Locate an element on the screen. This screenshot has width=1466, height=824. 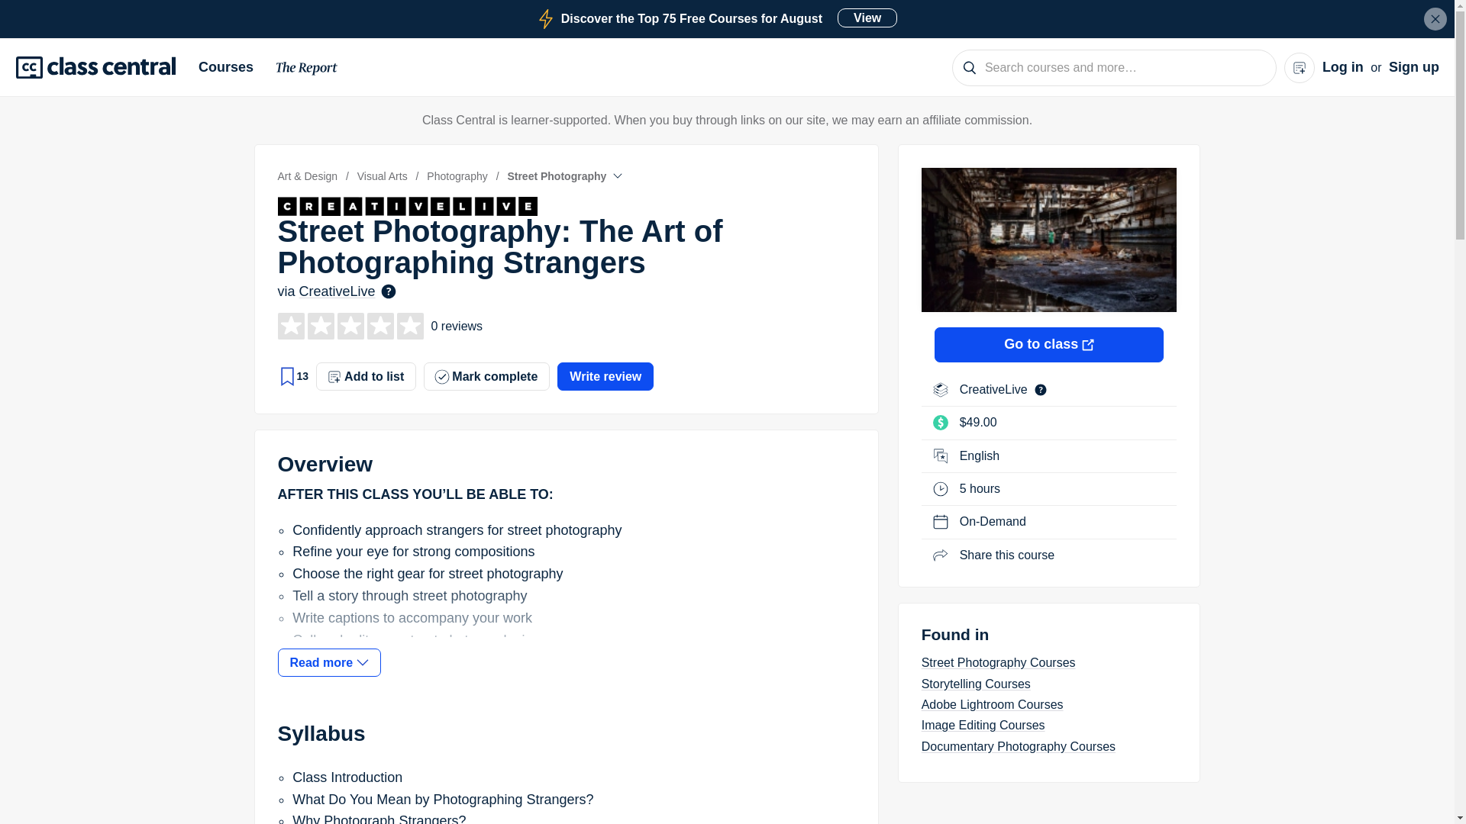
List of CreativeLive MOOCs is located at coordinates (995, 389).